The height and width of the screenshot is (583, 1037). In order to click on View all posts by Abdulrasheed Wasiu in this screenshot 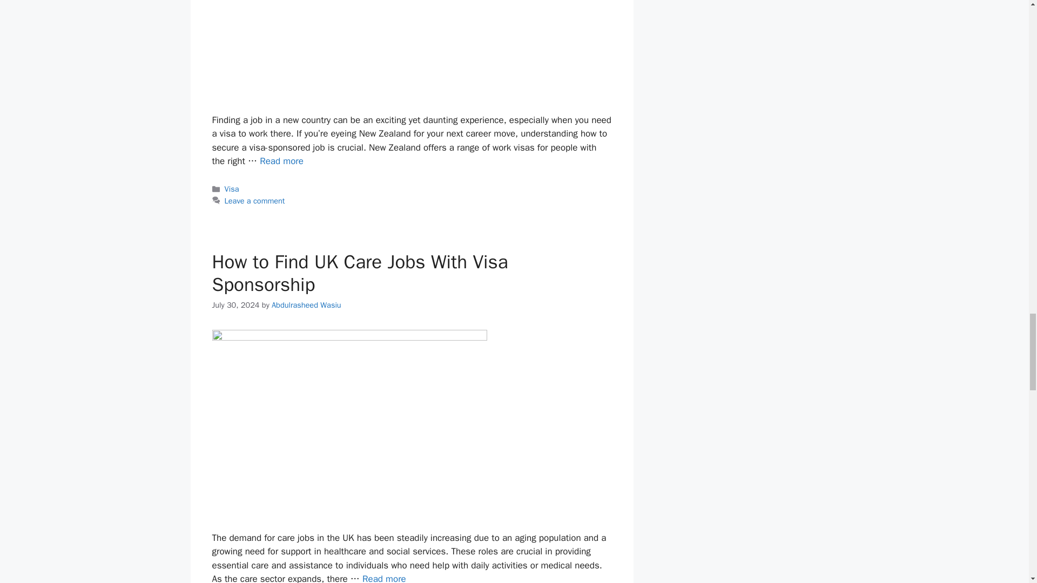, I will do `click(306, 304)`.